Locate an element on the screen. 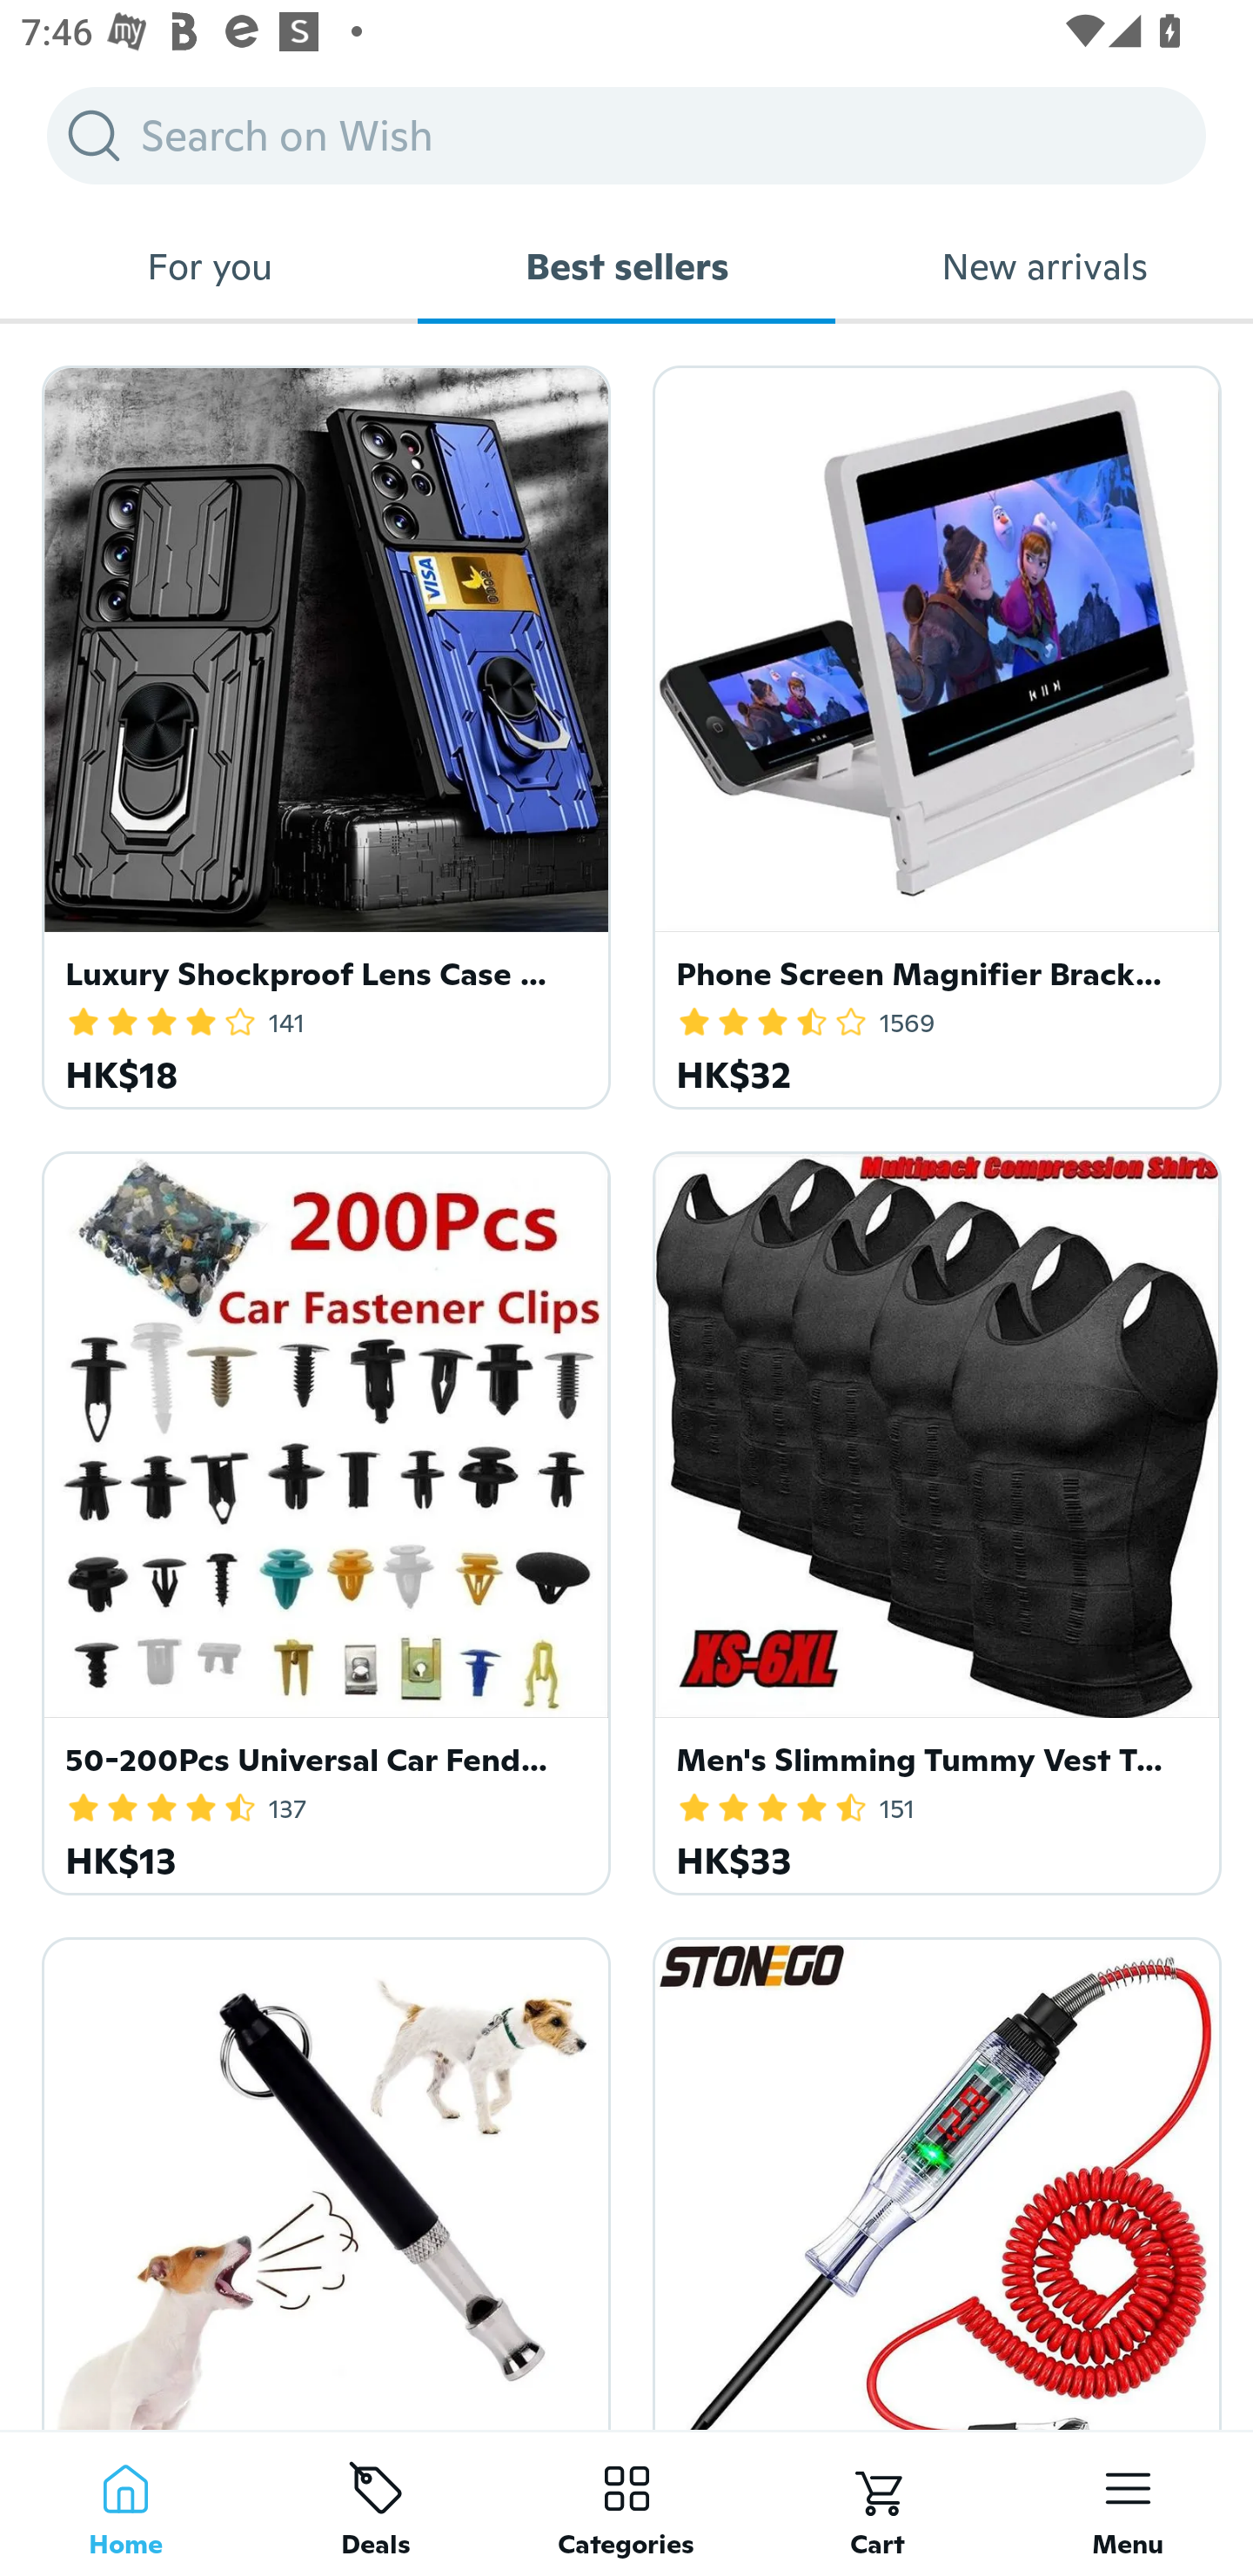 Image resolution: width=1253 pixels, height=2576 pixels. New arrivals is located at coordinates (1044, 266).